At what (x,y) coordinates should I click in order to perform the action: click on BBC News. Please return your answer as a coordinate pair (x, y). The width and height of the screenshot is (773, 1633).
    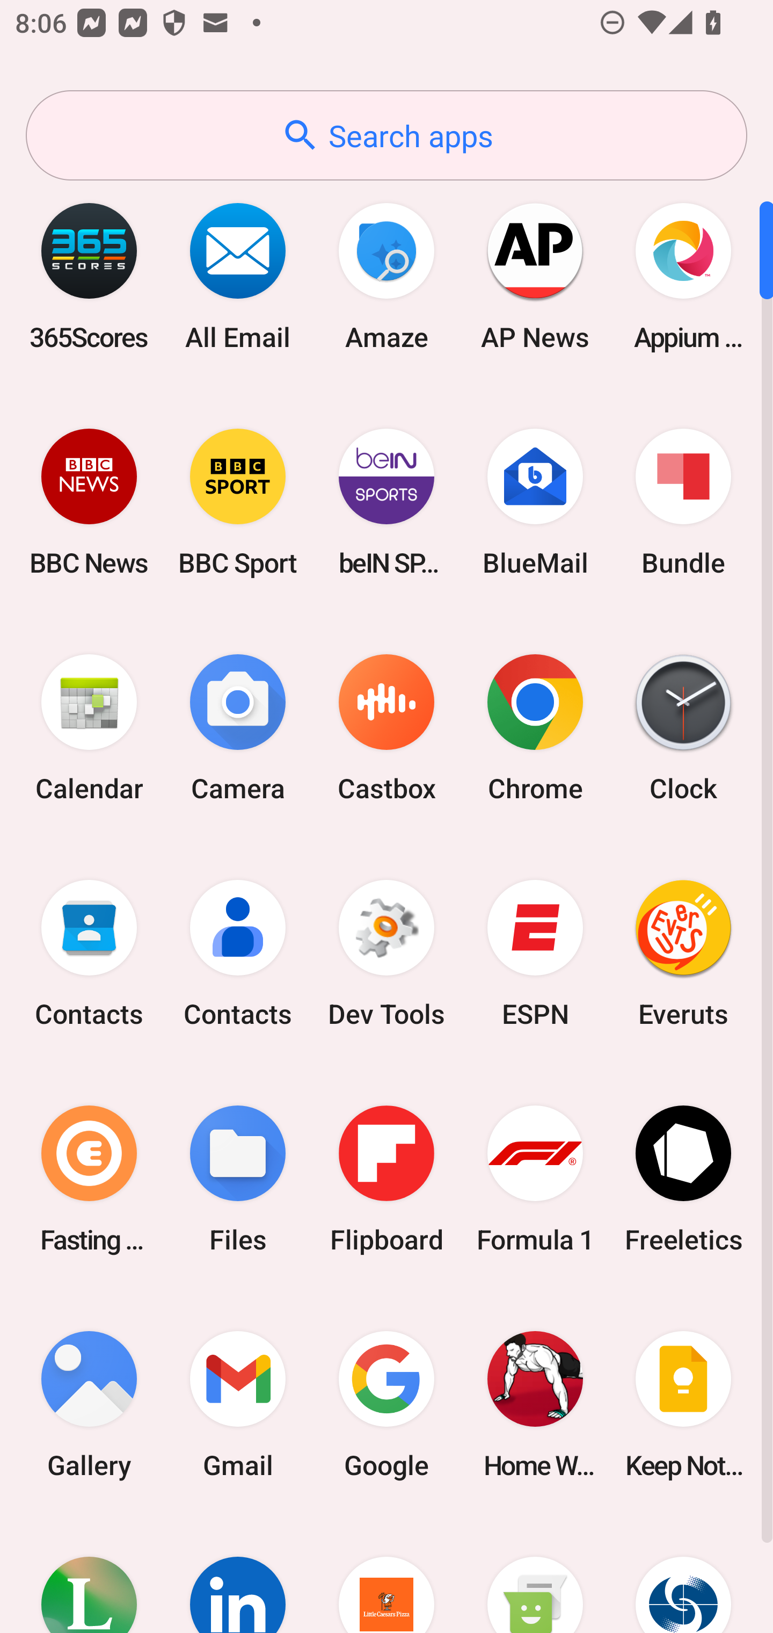
    Looking at the image, I should click on (89, 502).